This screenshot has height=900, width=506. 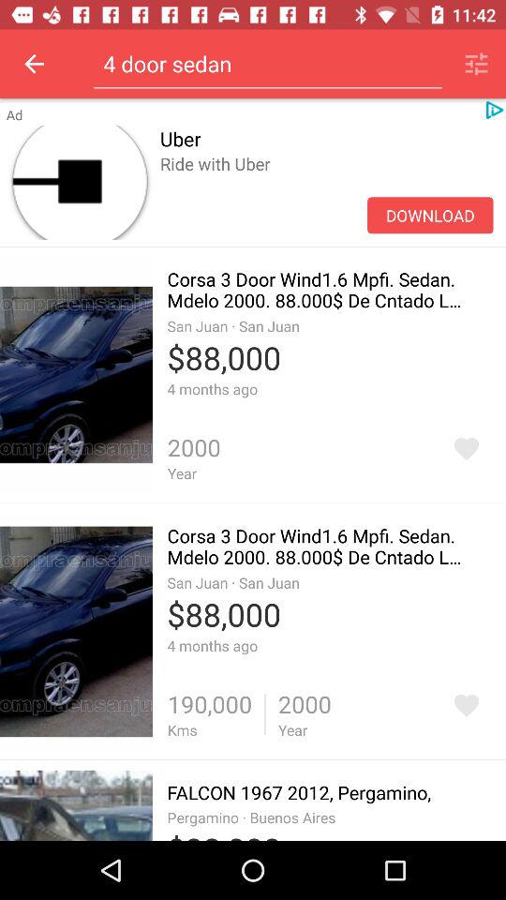 What do you see at coordinates (326, 184) in the screenshot?
I see `launch item below uber item` at bounding box center [326, 184].